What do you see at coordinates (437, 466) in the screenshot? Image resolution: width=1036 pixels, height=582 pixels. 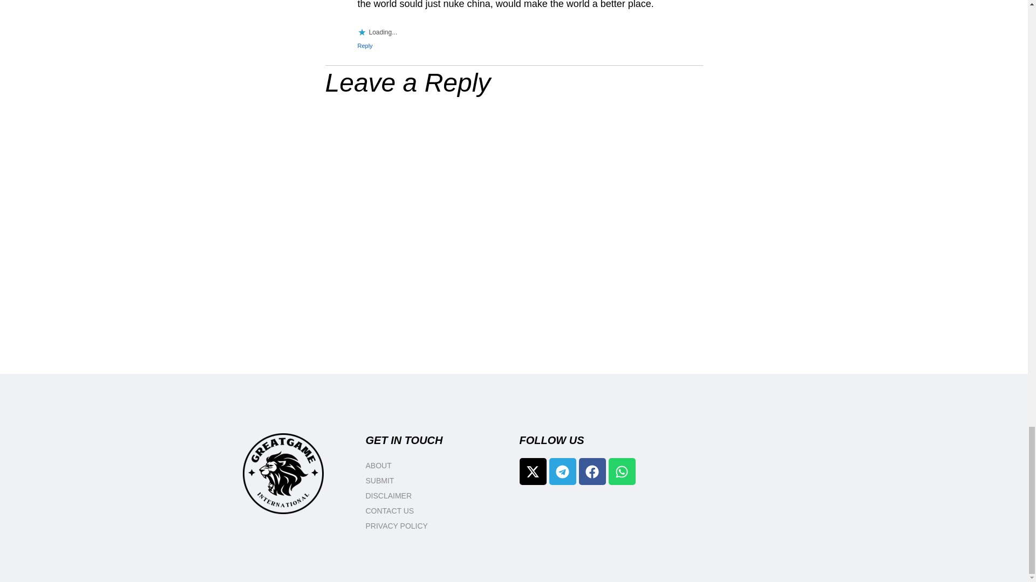 I see `ABOUT` at bounding box center [437, 466].